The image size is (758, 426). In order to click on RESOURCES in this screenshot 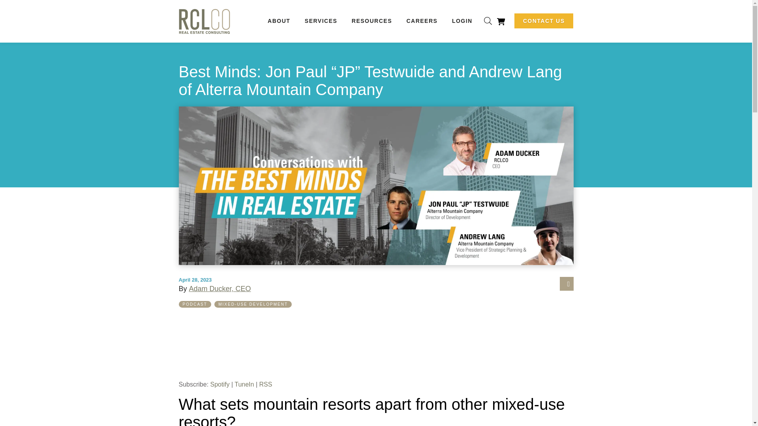, I will do `click(372, 21)`.